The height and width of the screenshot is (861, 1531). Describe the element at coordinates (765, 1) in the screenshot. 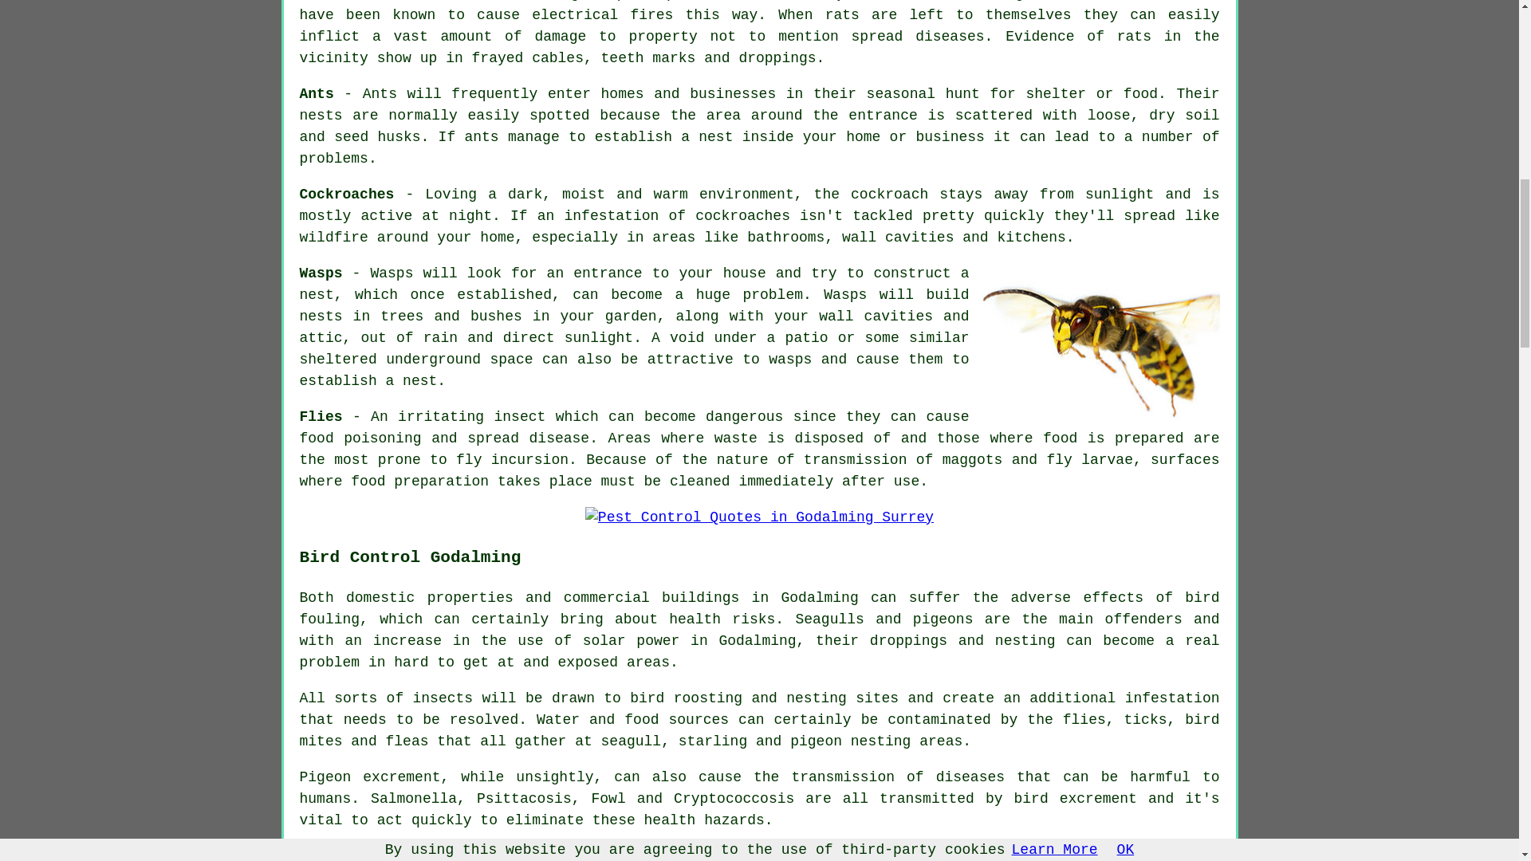

I see `Rats` at that location.